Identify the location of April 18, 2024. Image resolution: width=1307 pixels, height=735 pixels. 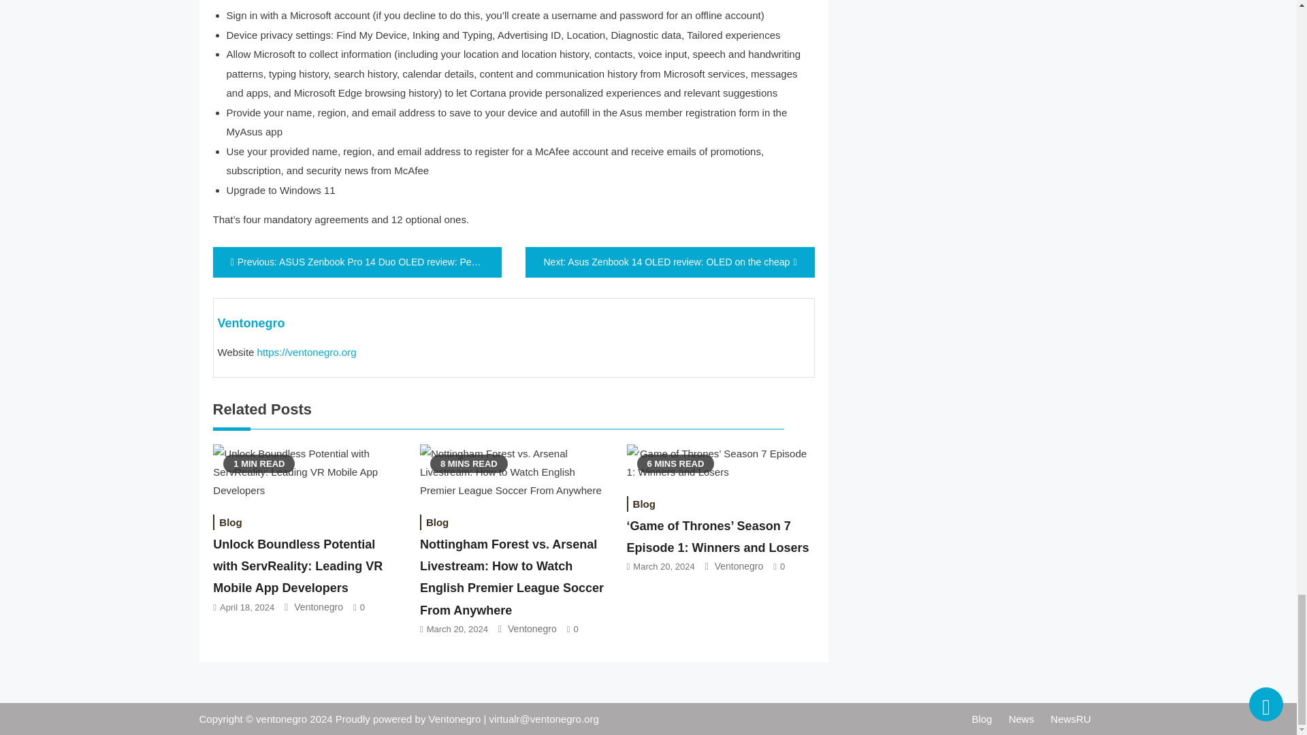
(246, 607).